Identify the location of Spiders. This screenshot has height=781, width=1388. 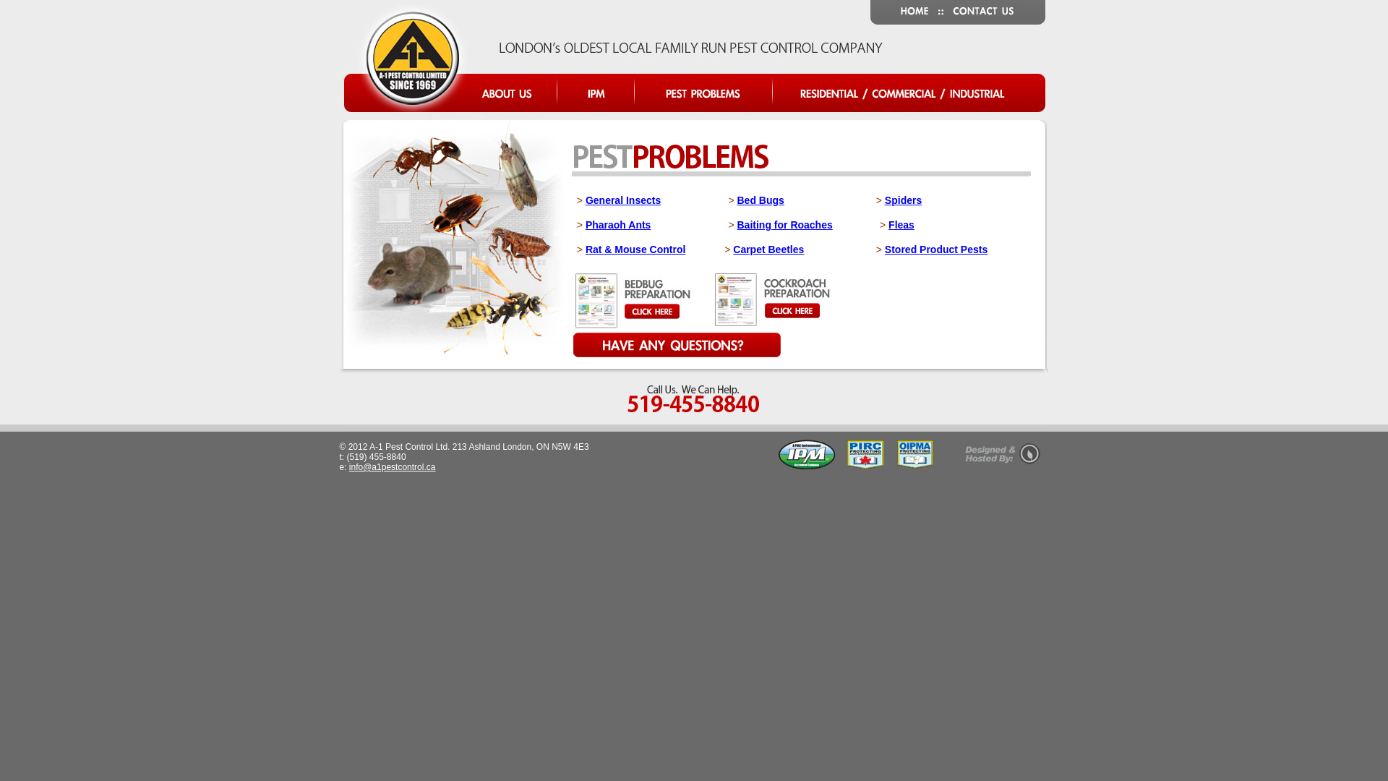
(904, 200).